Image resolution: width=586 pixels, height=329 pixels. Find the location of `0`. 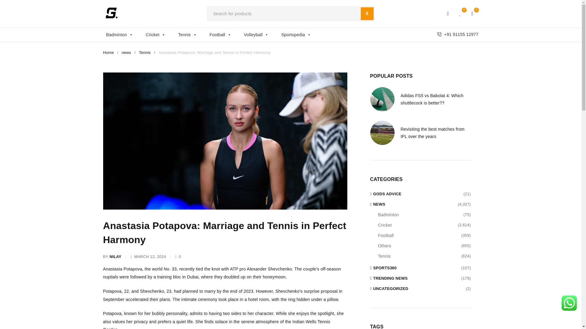

0 is located at coordinates (472, 13).